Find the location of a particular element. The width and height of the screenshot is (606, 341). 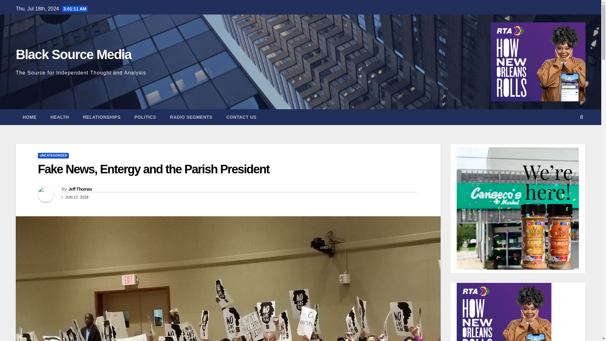

HEALTH is located at coordinates (60, 117).